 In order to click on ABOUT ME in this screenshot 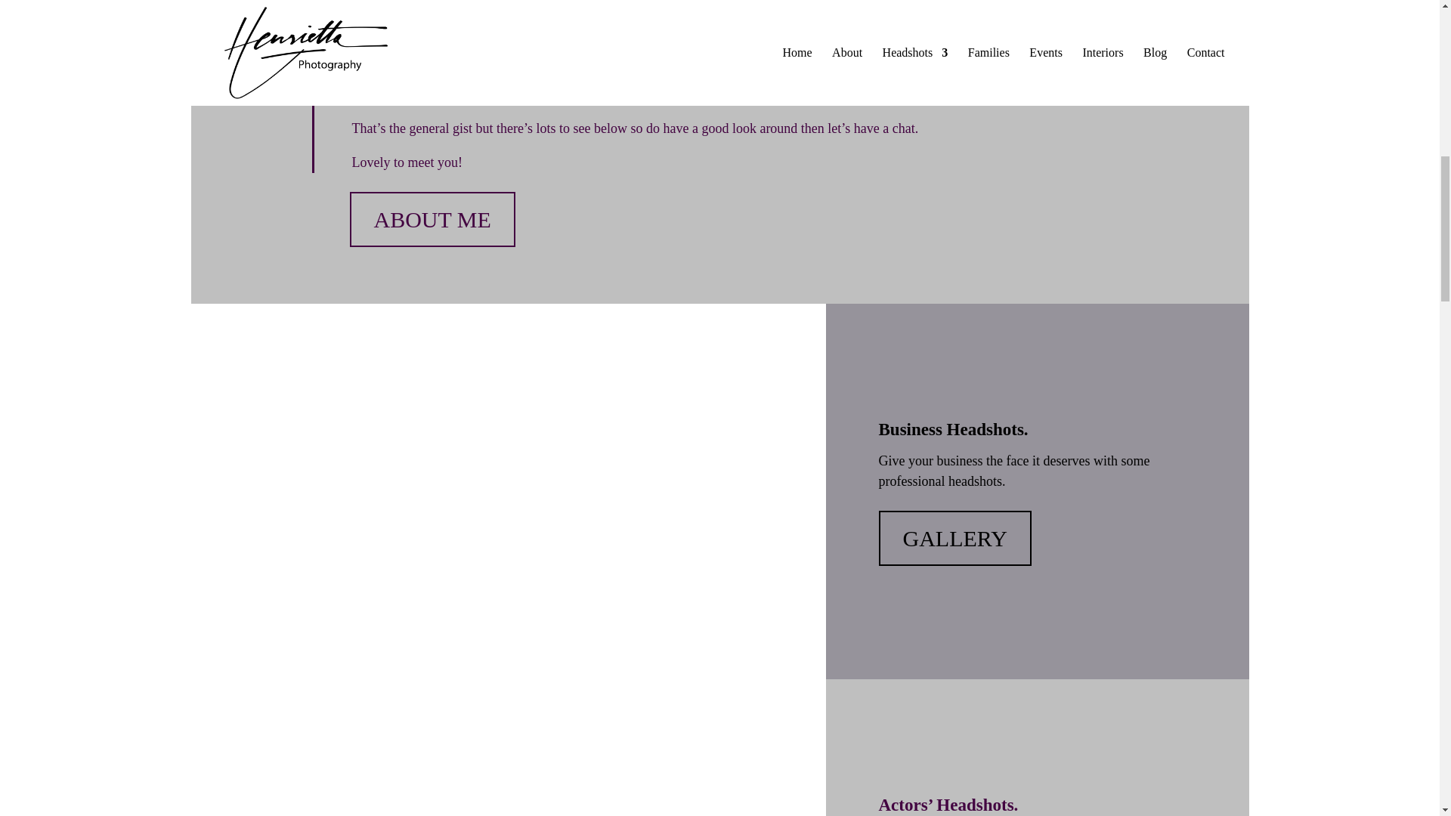, I will do `click(432, 219)`.